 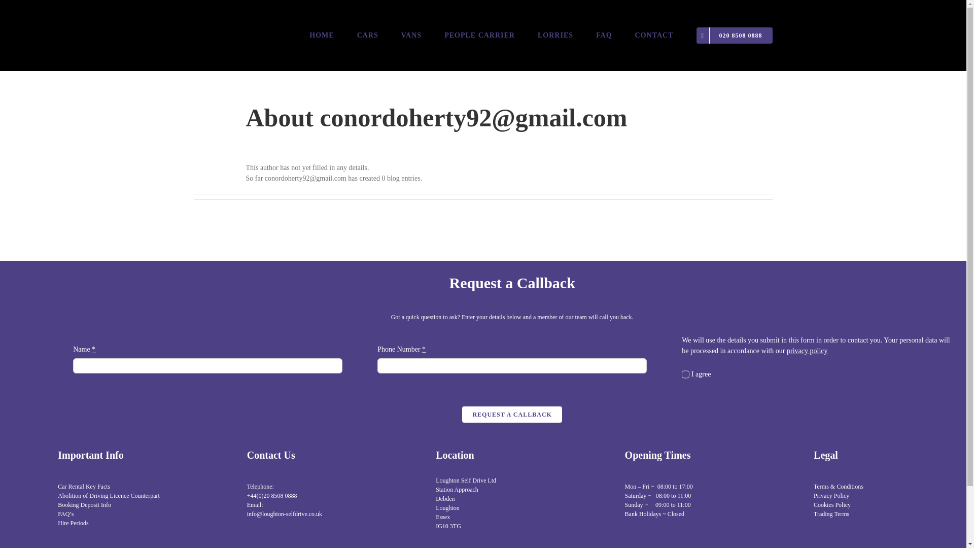 I want to click on Car Rental Key Facts, so click(x=83, y=486).